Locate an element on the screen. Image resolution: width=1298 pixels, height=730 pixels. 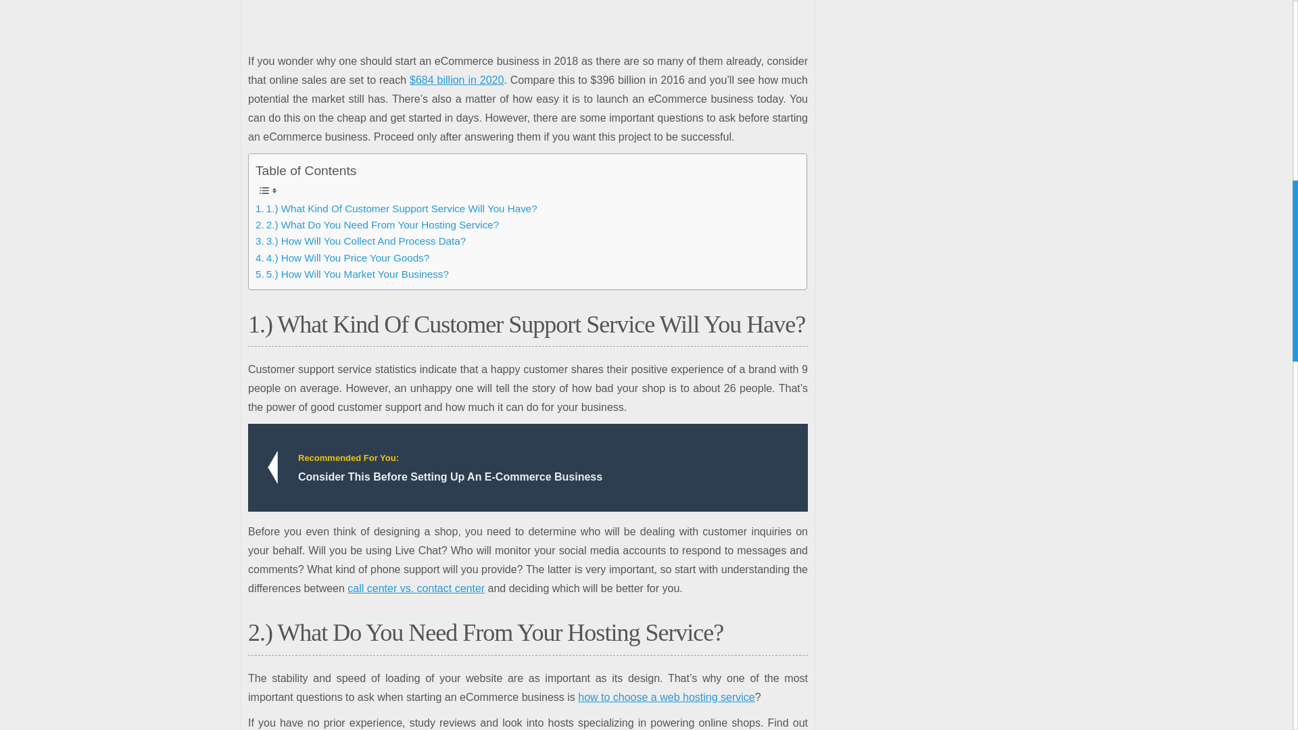
how to choose a web hosting service is located at coordinates (665, 697).